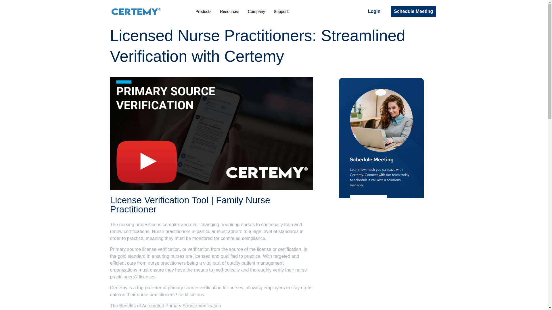 This screenshot has height=310, width=552. Describe the element at coordinates (229, 11) in the screenshot. I see `Resources` at that location.